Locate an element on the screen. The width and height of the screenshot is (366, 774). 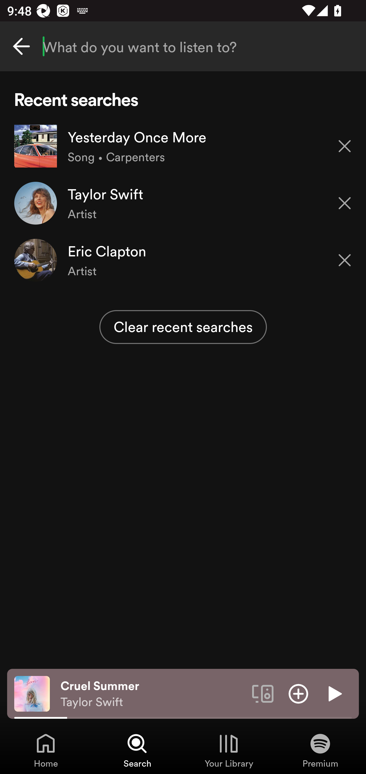
Cruel Summer Taylor Swift is located at coordinates (152, 694).